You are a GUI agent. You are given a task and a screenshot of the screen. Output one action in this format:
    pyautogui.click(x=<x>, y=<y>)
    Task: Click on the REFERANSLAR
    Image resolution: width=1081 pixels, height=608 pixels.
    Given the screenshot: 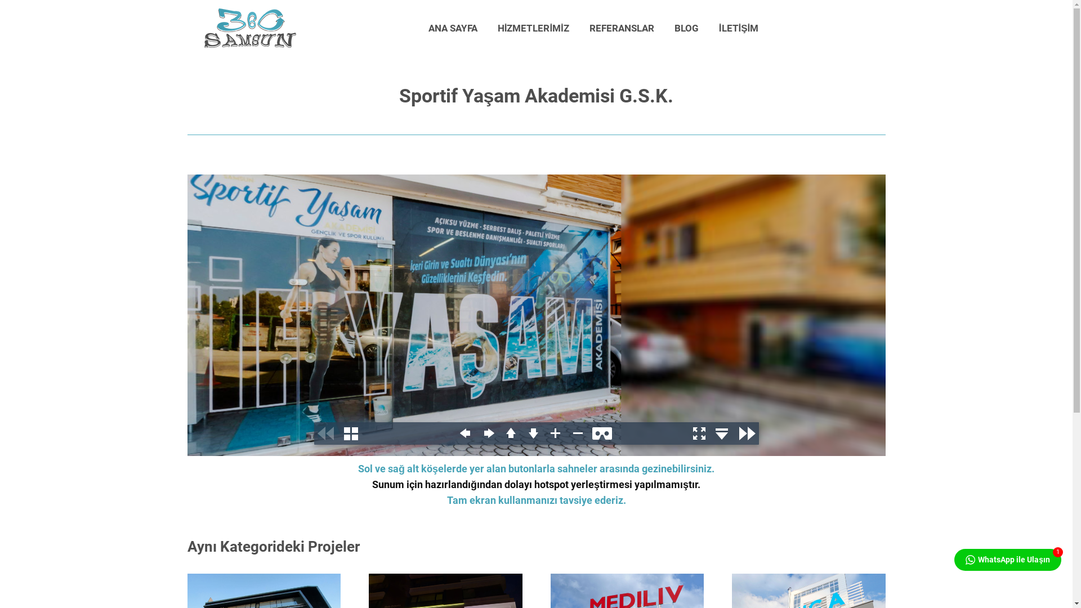 What is the action you would take?
    pyautogui.click(x=622, y=28)
    